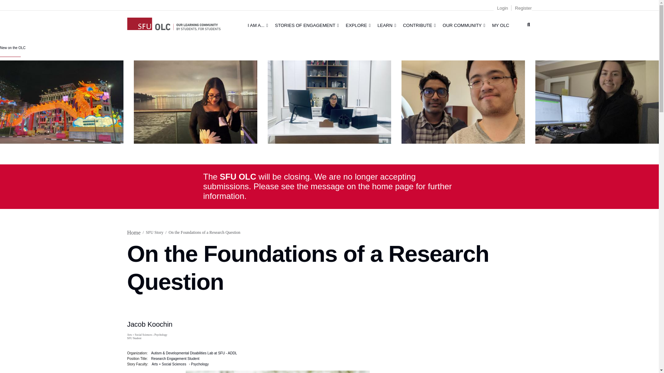 This screenshot has width=664, height=373. I want to click on Register, so click(523, 8).